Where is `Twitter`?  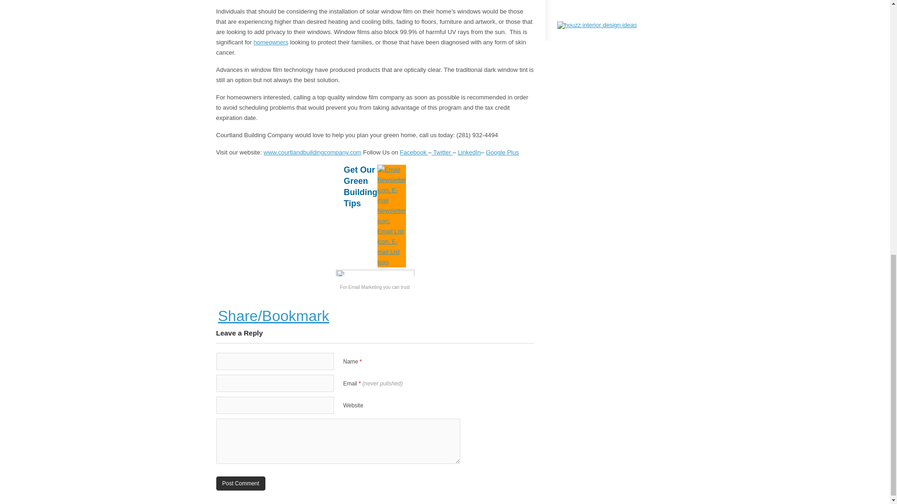
Twitter is located at coordinates (442, 152).